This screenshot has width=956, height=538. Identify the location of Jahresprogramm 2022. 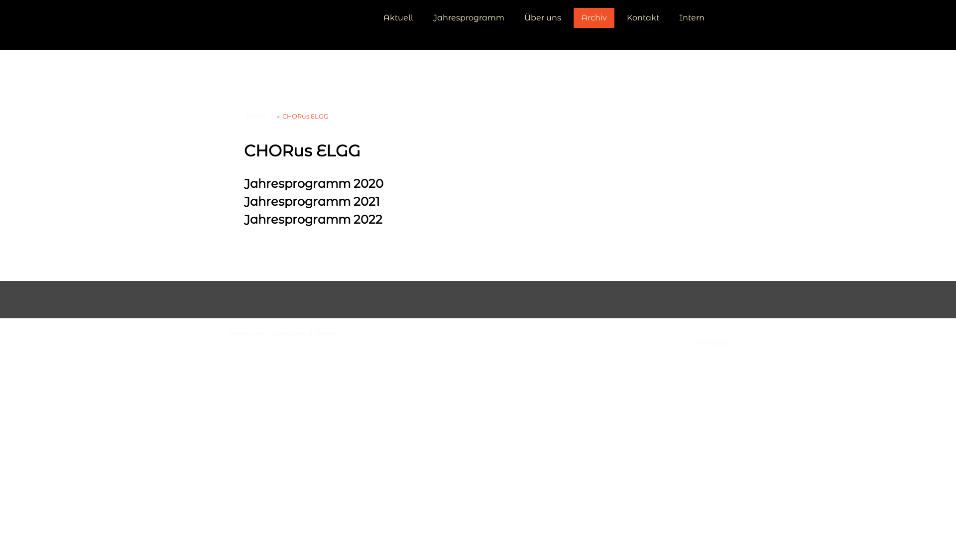
(313, 221).